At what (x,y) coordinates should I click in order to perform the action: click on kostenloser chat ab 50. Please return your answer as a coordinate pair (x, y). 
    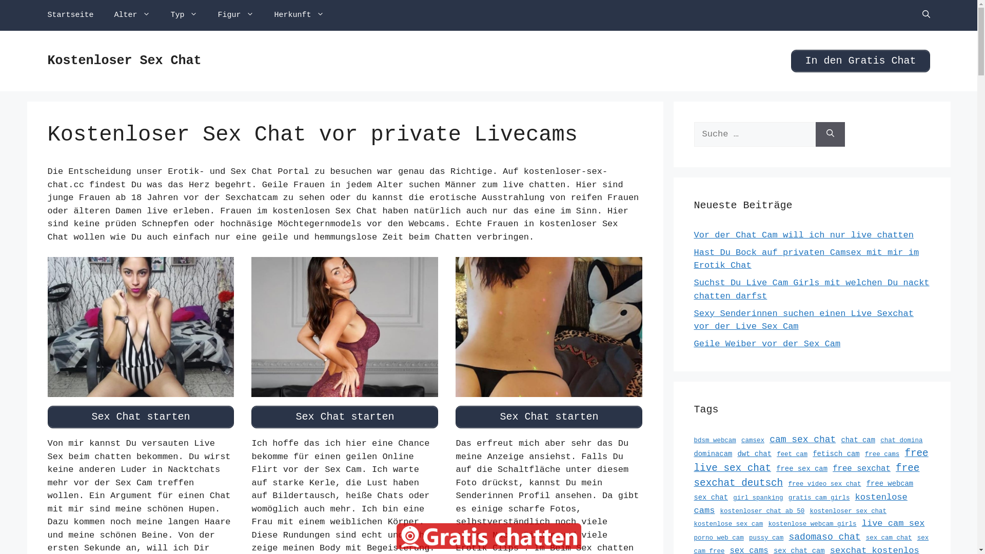
    Looking at the image, I should click on (762, 511).